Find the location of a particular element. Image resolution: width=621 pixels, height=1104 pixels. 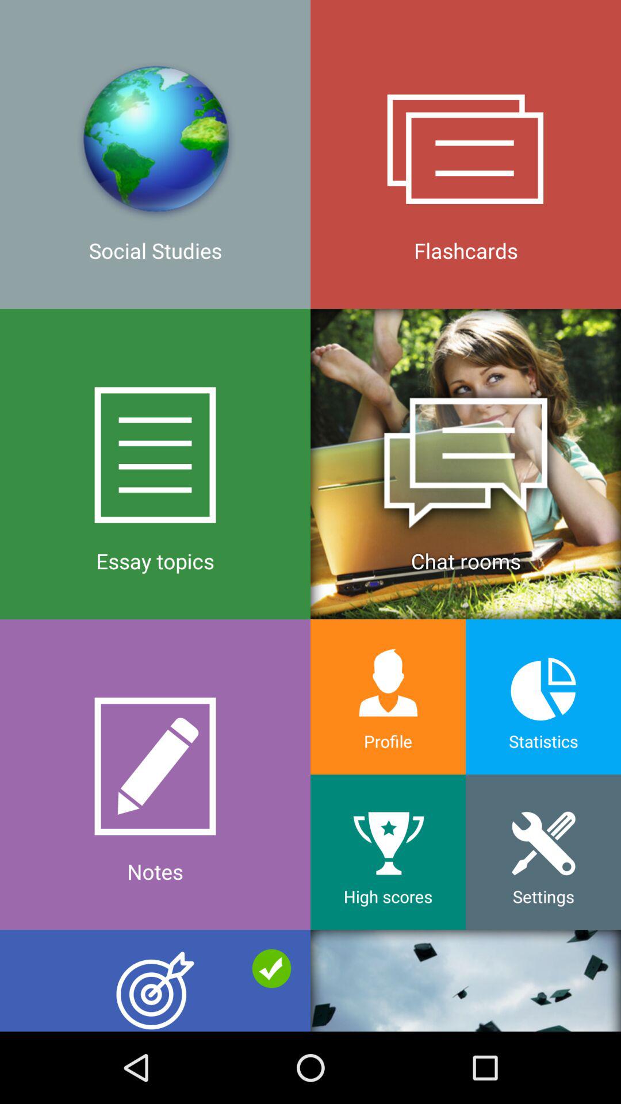

select the icon to the right of the social studies icon is located at coordinates (466, 463).